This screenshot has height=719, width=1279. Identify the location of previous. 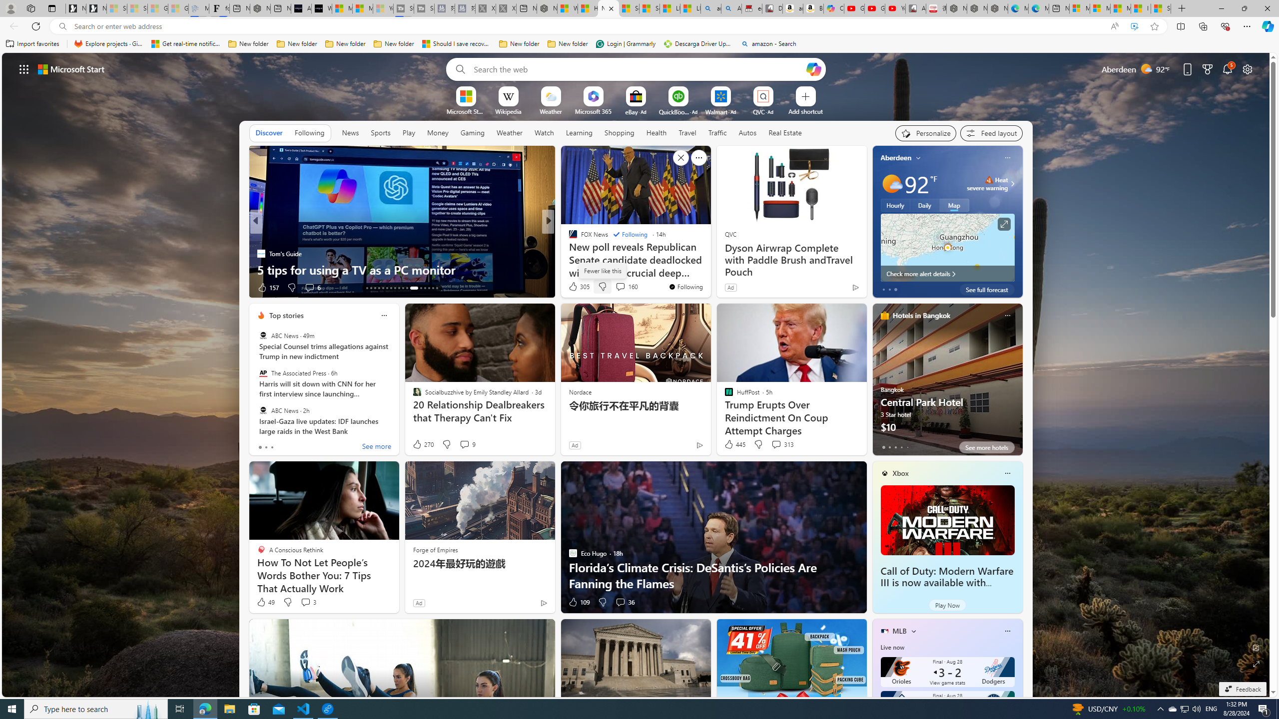
(877, 221).